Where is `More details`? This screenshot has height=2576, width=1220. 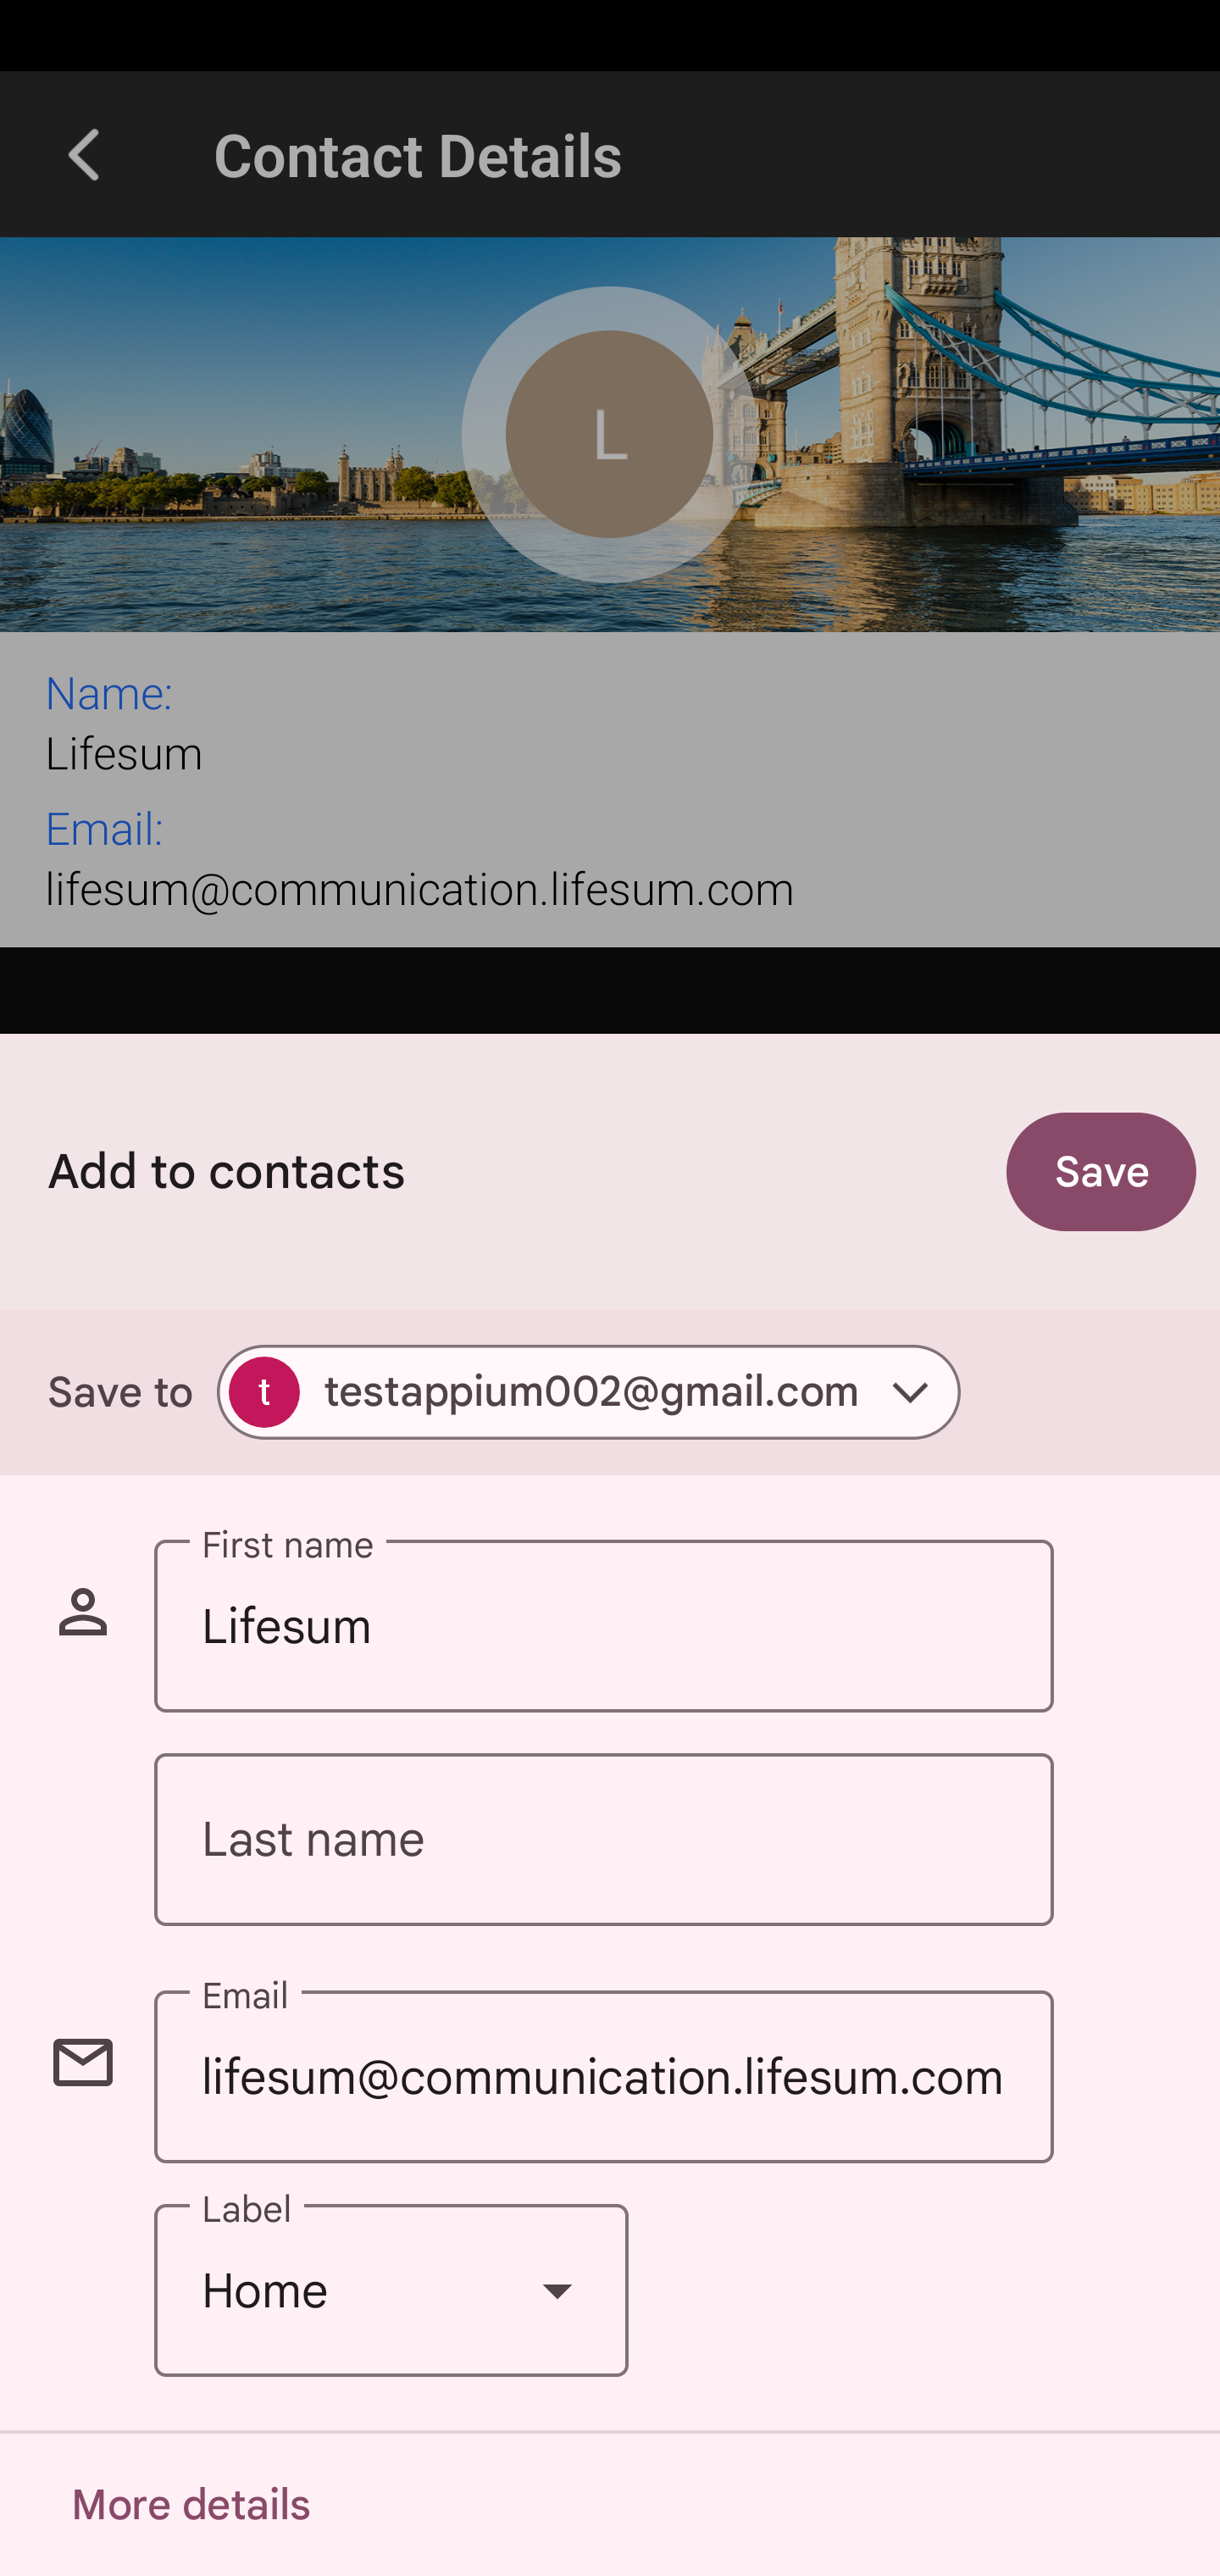 More details is located at coordinates (190, 2505).